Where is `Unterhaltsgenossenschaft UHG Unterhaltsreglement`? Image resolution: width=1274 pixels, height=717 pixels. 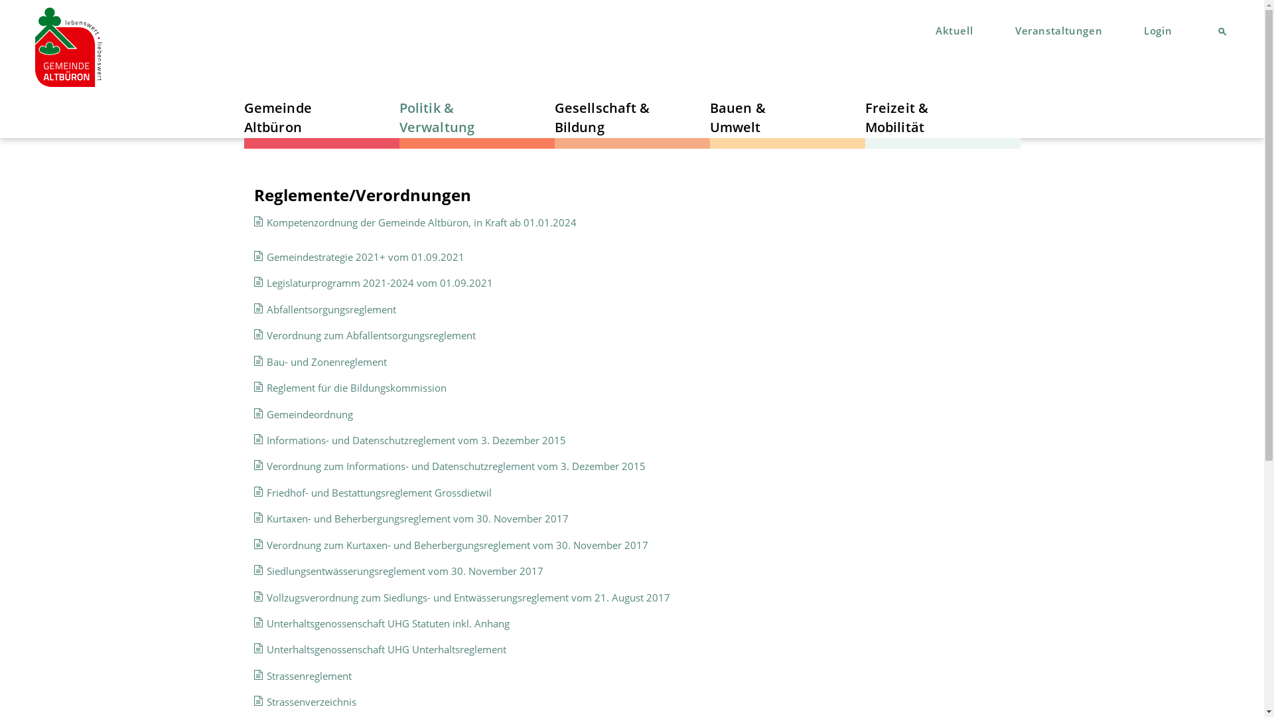 Unterhaltsgenossenschaft UHG Unterhaltsreglement is located at coordinates (386, 649).